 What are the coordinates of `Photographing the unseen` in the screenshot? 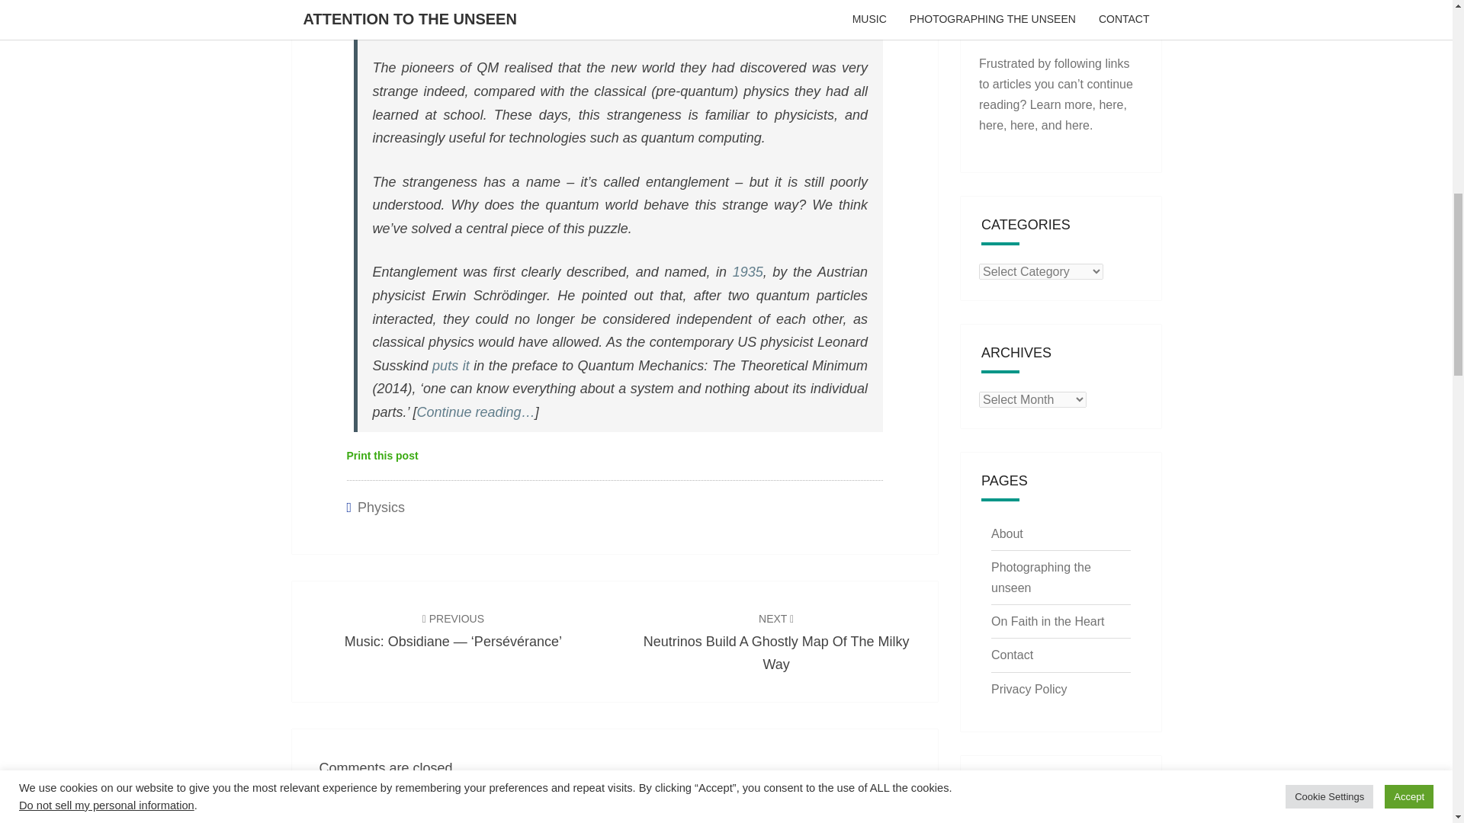 It's located at (1077, 125).